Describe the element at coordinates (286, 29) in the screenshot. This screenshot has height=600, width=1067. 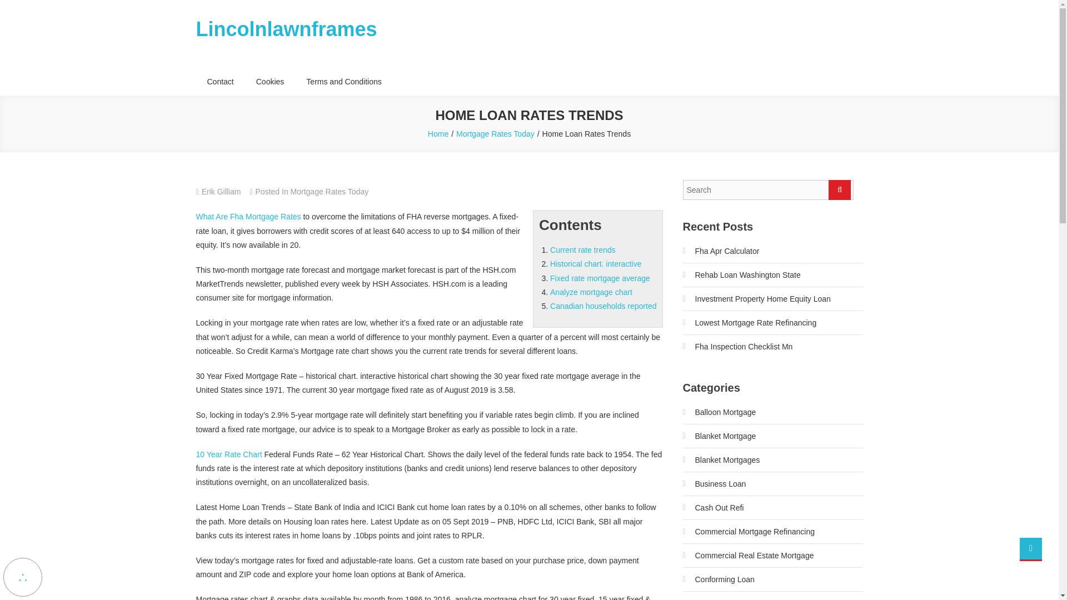
I see `Lincolnlawnframes` at that location.